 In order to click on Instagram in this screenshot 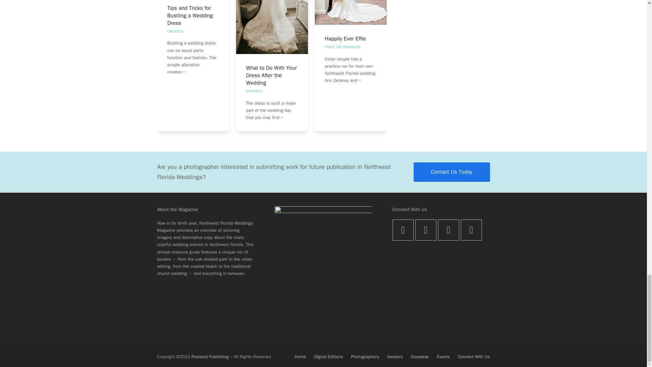, I will do `click(448, 230)`.